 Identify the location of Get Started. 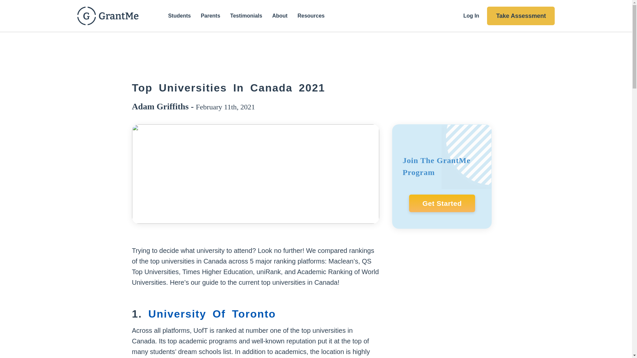
(442, 204).